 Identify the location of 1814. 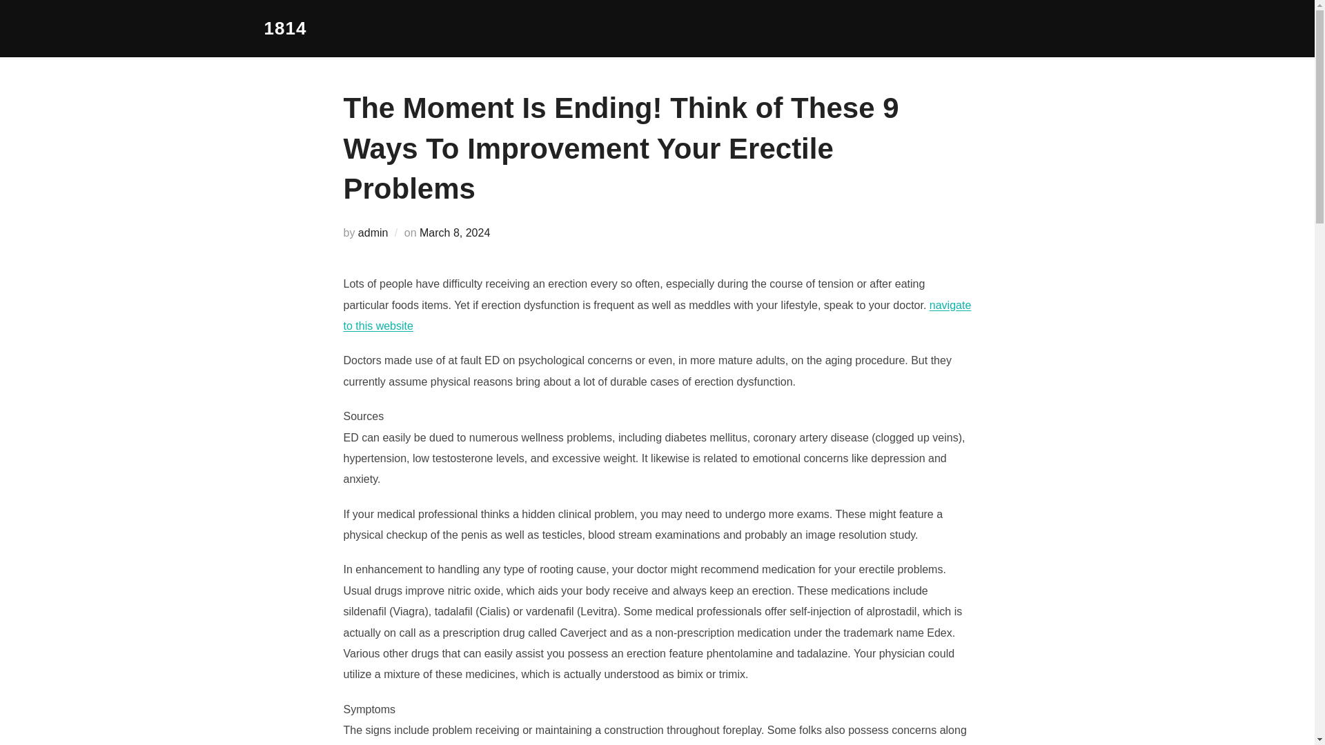
(284, 28).